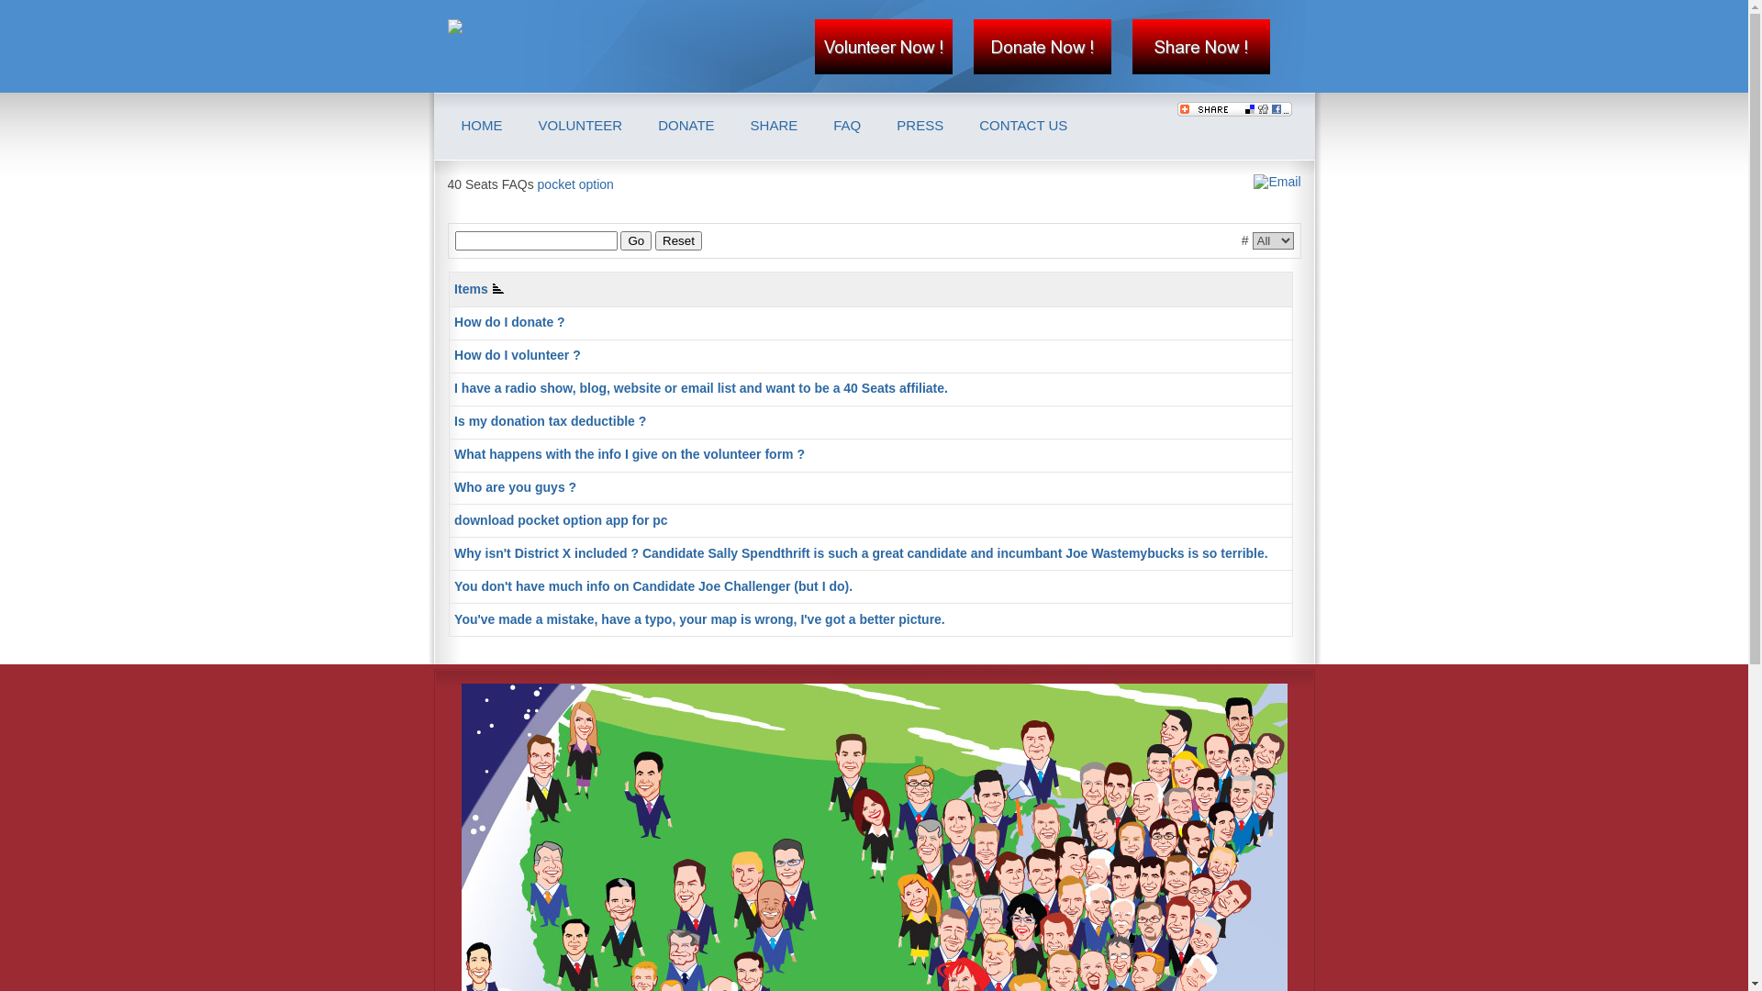  I want to click on Items, so click(479, 289).